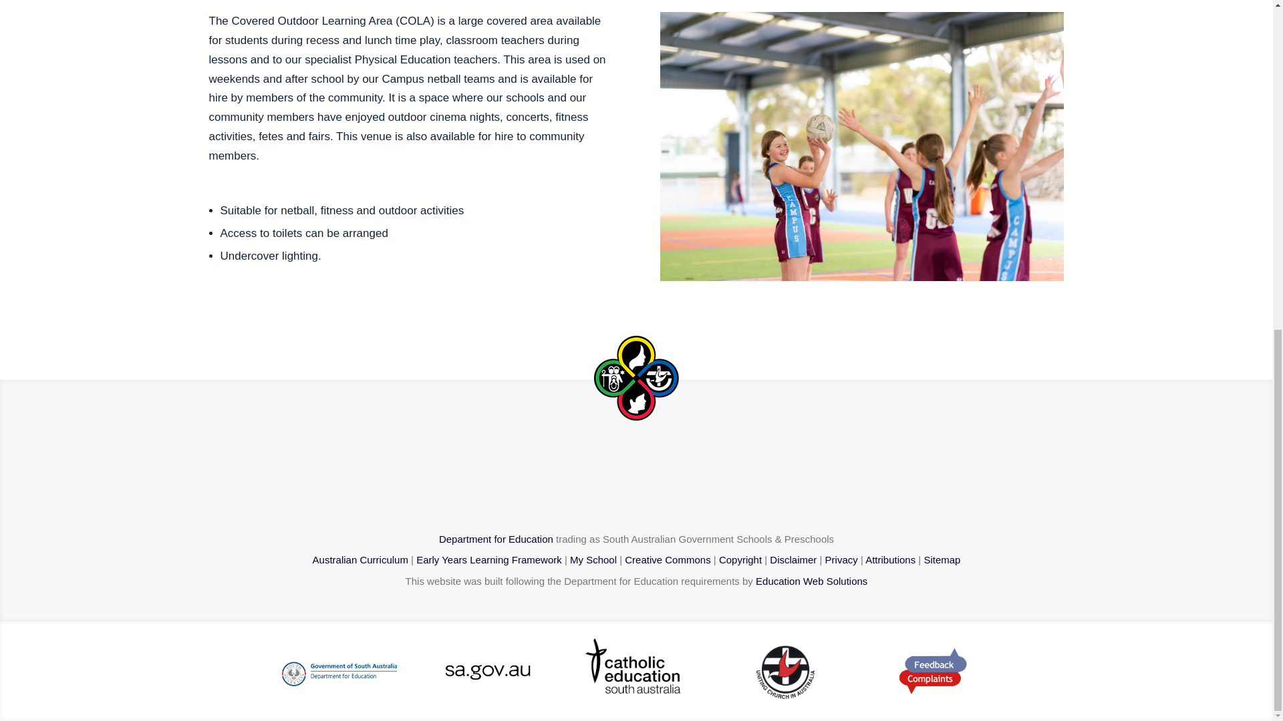  What do you see at coordinates (841, 559) in the screenshot?
I see `Privacy Information` at bounding box center [841, 559].